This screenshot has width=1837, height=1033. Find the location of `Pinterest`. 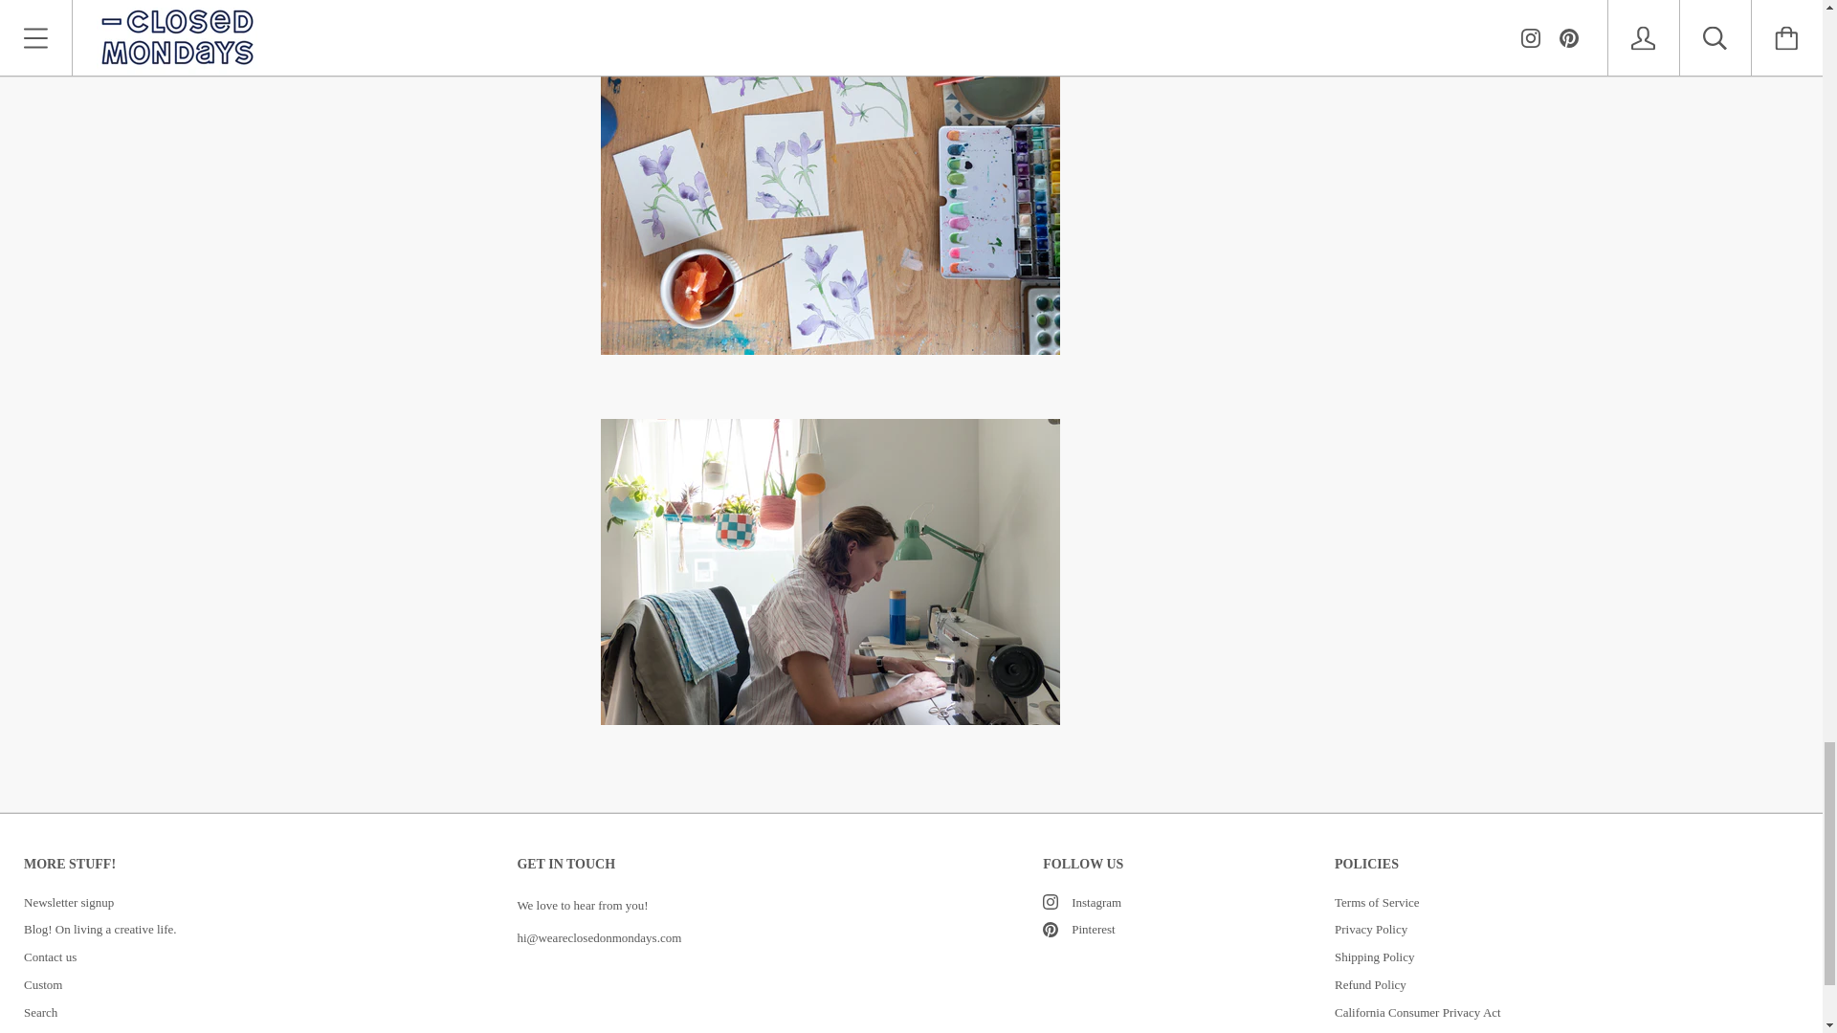

Pinterest is located at coordinates (1051, 930).